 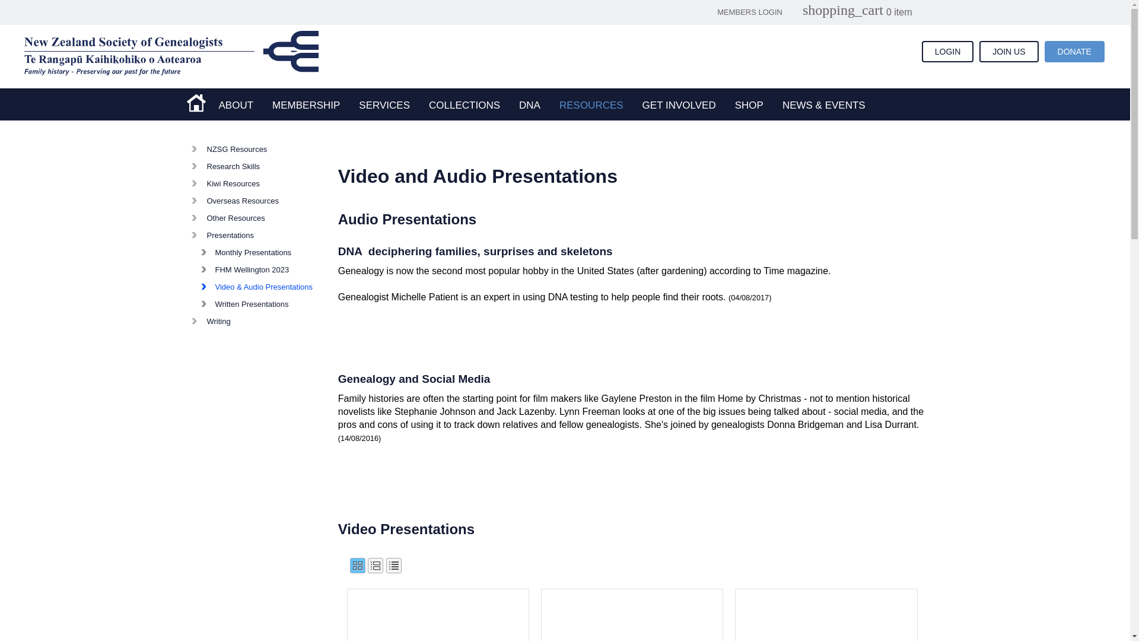 I want to click on LOGIN, so click(x=947, y=51).